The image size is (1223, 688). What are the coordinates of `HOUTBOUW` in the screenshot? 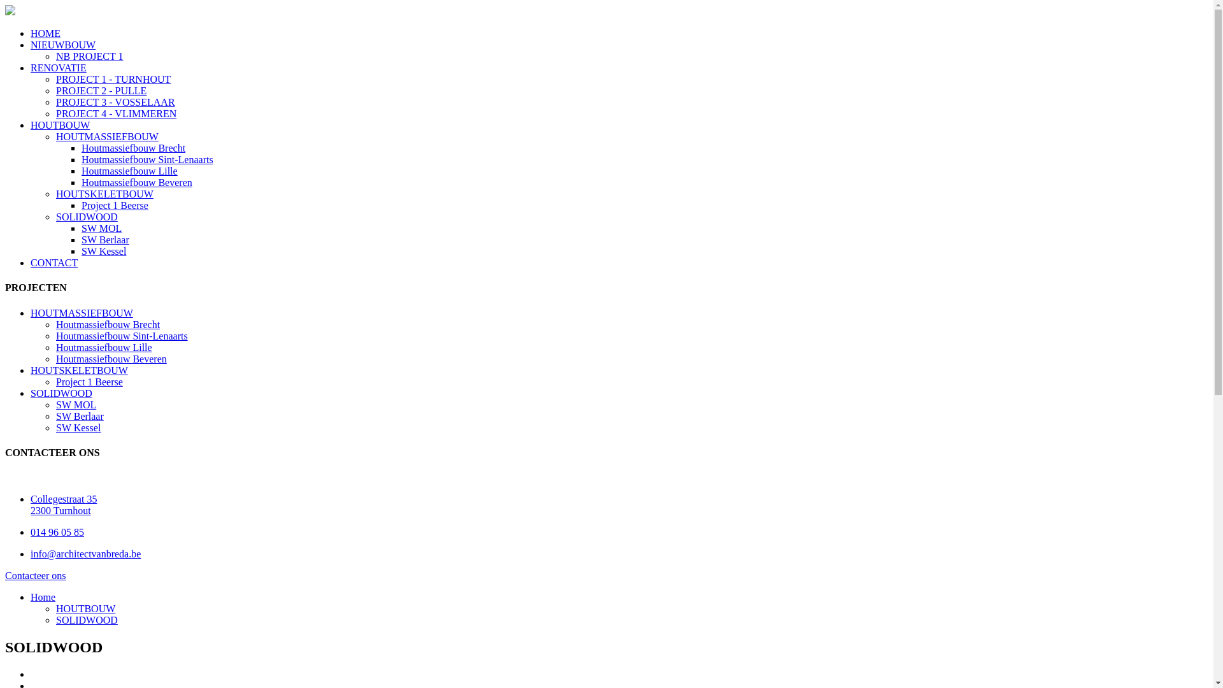 It's located at (60, 125).